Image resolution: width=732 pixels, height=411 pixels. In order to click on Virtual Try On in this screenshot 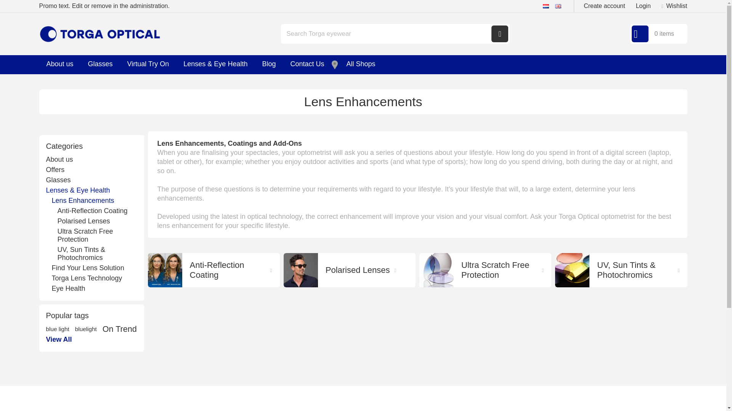, I will do `click(148, 65)`.